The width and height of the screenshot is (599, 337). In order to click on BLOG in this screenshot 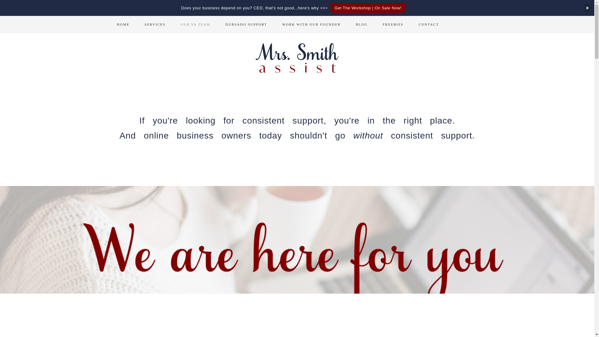, I will do `click(361, 24)`.